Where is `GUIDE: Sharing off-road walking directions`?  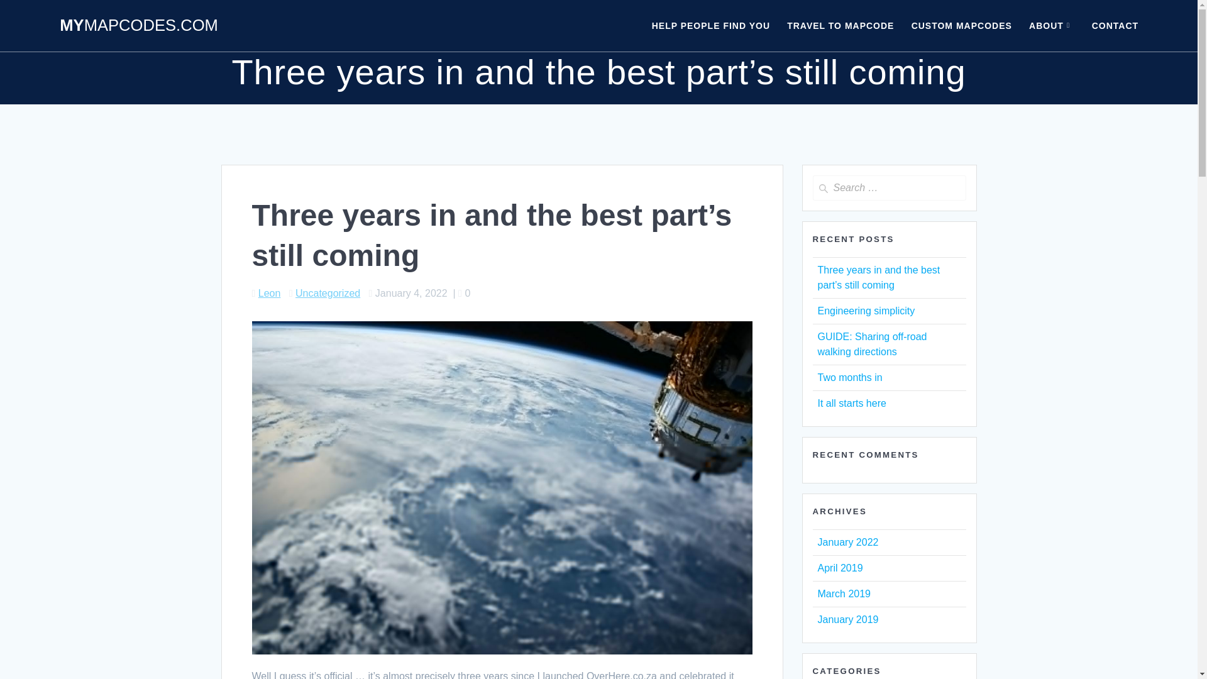
GUIDE: Sharing off-road walking directions is located at coordinates (871, 345).